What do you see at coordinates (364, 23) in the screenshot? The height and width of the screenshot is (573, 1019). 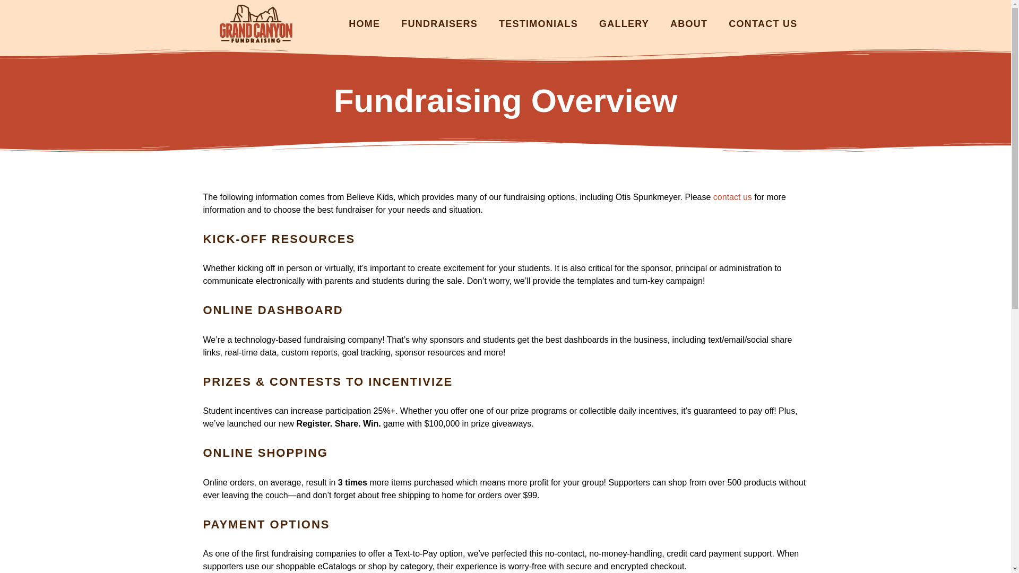 I see `HOME` at bounding box center [364, 23].